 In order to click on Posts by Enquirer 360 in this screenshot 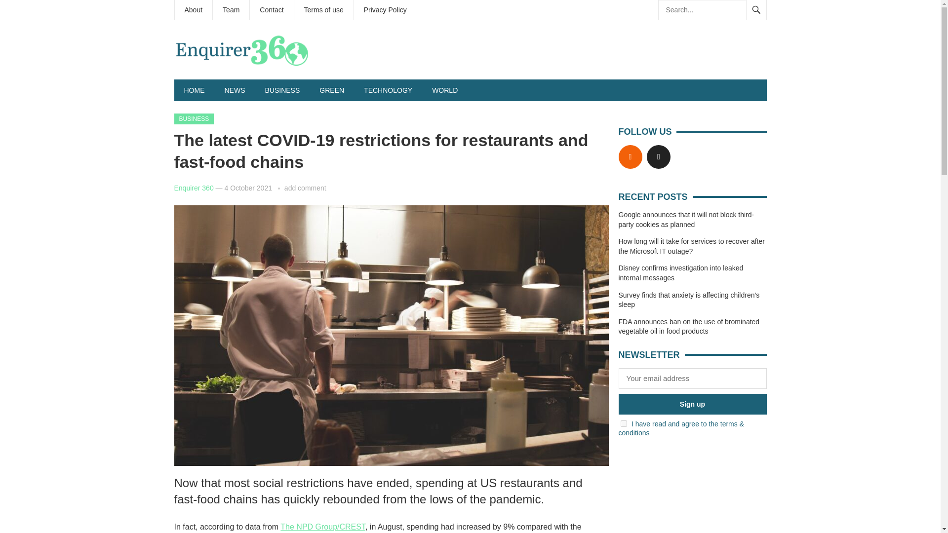, I will do `click(194, 188)`.